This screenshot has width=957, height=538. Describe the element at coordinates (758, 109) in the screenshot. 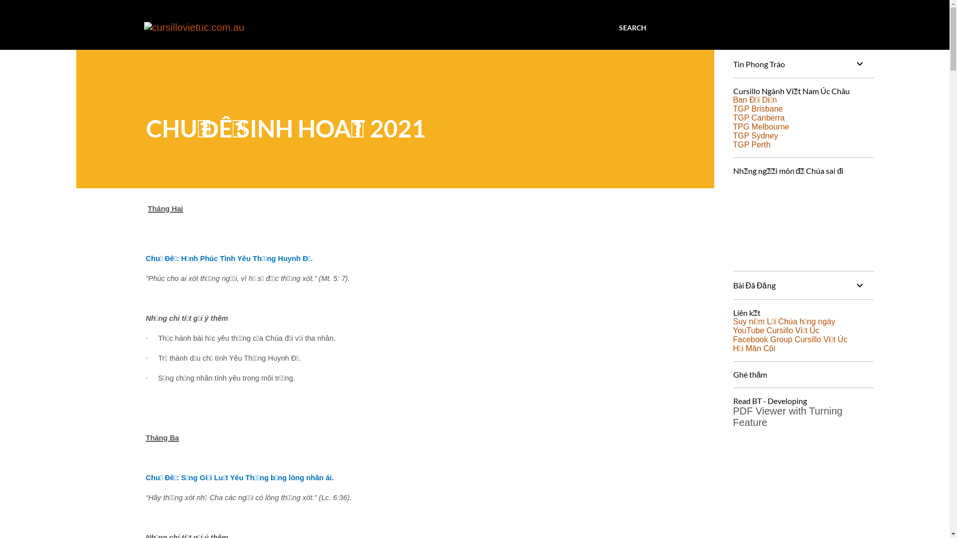

I see `TGP Brisbane` at that location.